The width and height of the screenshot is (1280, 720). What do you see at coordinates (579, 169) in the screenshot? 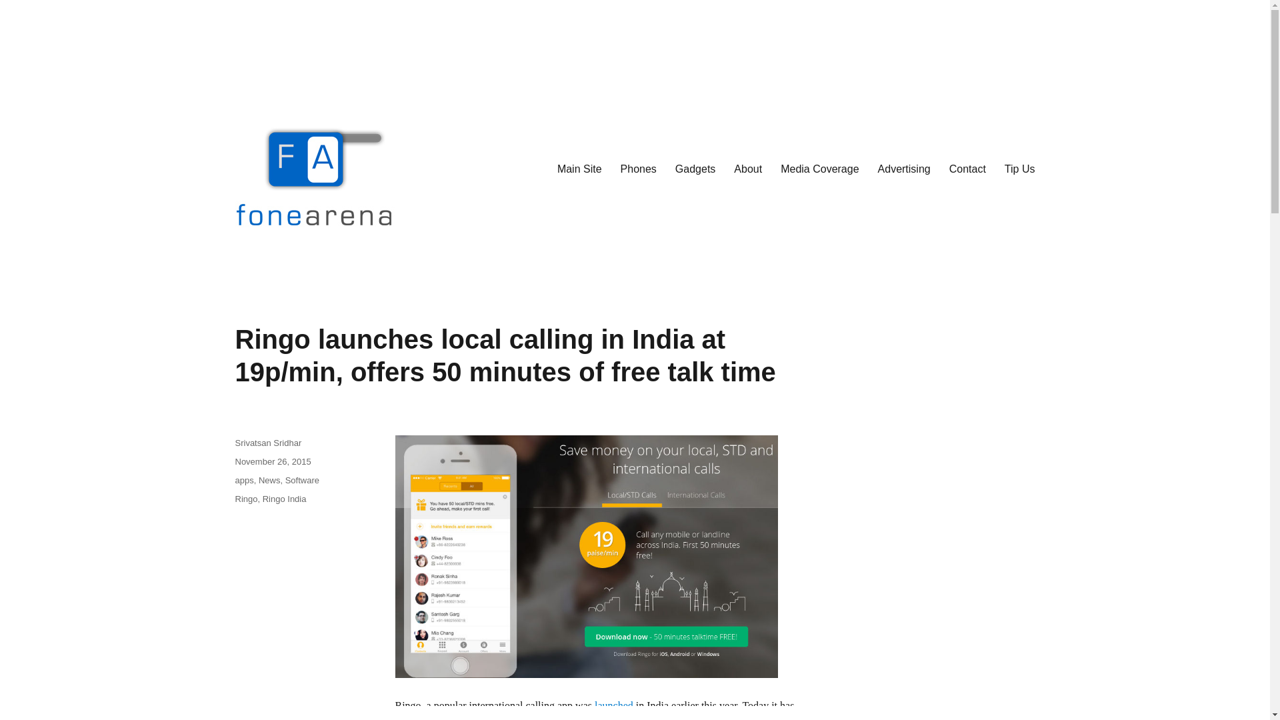
I see `Main Site` at bounding box center [579, 169].